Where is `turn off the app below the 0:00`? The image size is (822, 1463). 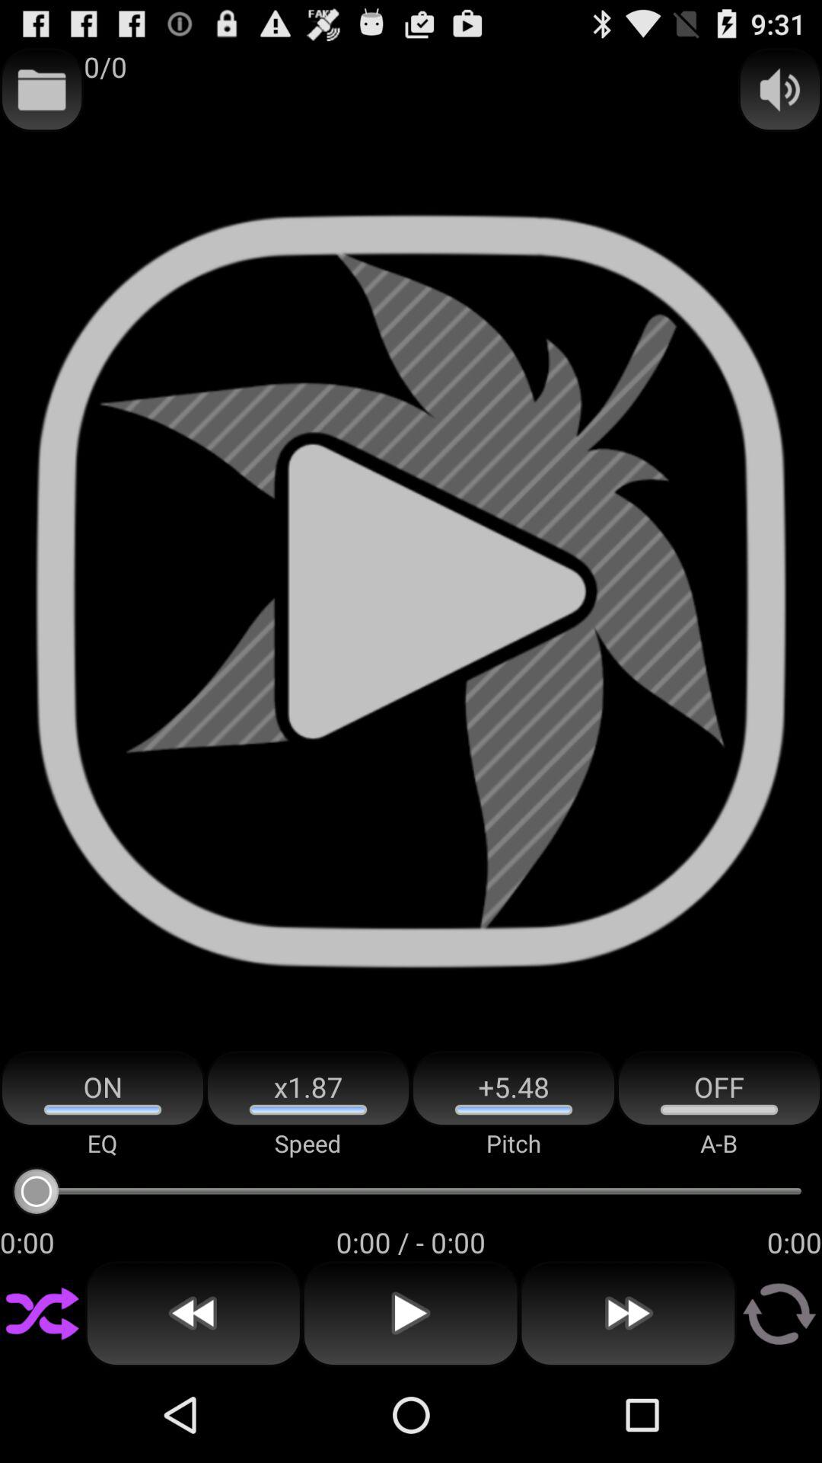 turn off the app below the 0:00 is located at coordinates (43, 1314).